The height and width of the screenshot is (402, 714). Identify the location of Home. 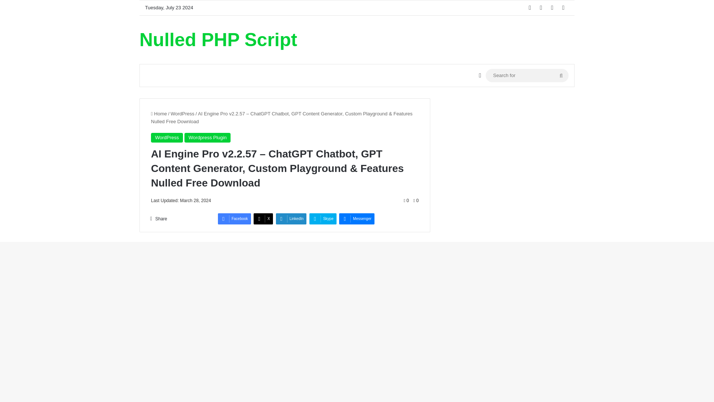
(159, 114).